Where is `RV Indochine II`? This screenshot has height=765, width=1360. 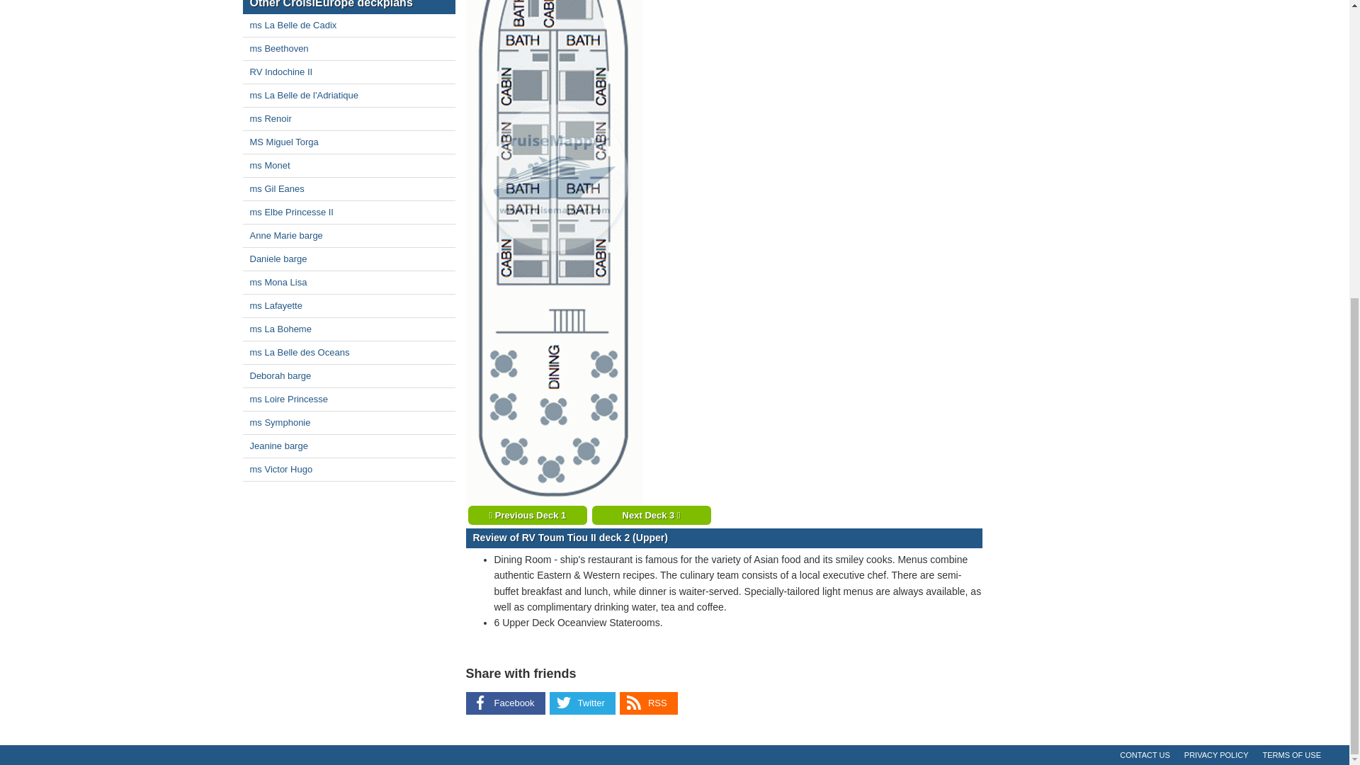
RV Indochine II is located at coordinates (348, 72).